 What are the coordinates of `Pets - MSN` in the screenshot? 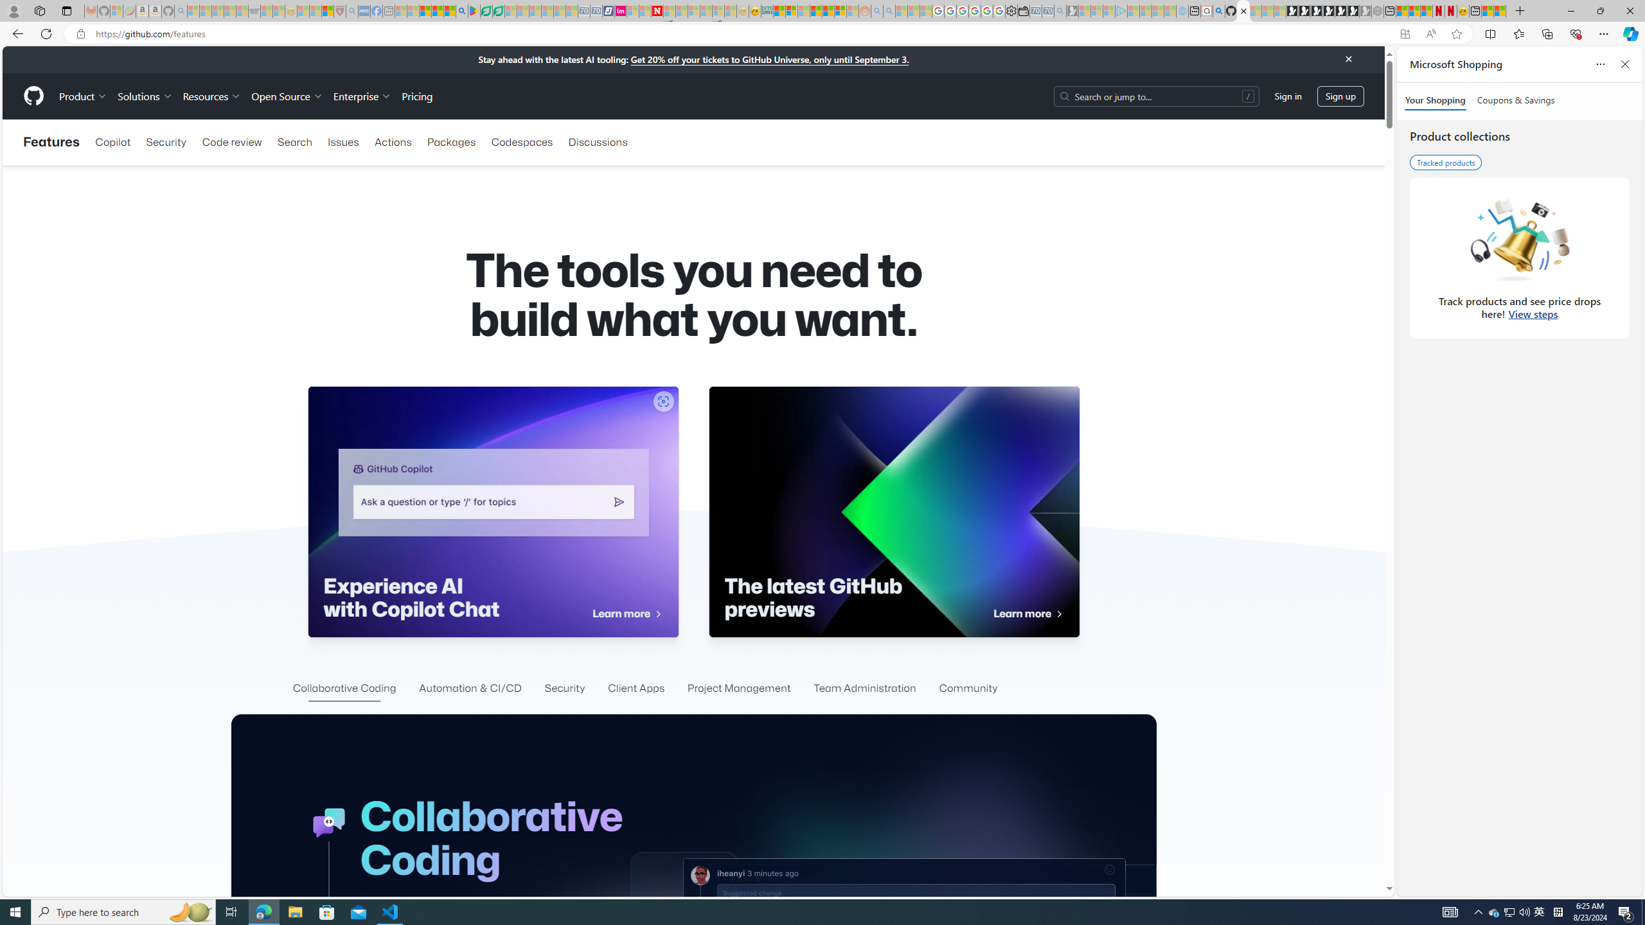 It's located at (437, 11).